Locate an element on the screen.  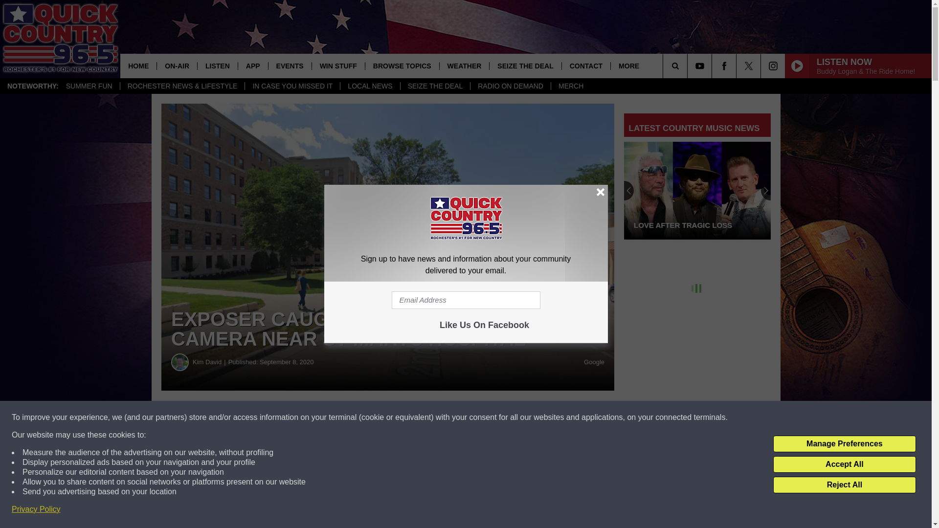
Share on Facebook is located at coordinates (297, 418).